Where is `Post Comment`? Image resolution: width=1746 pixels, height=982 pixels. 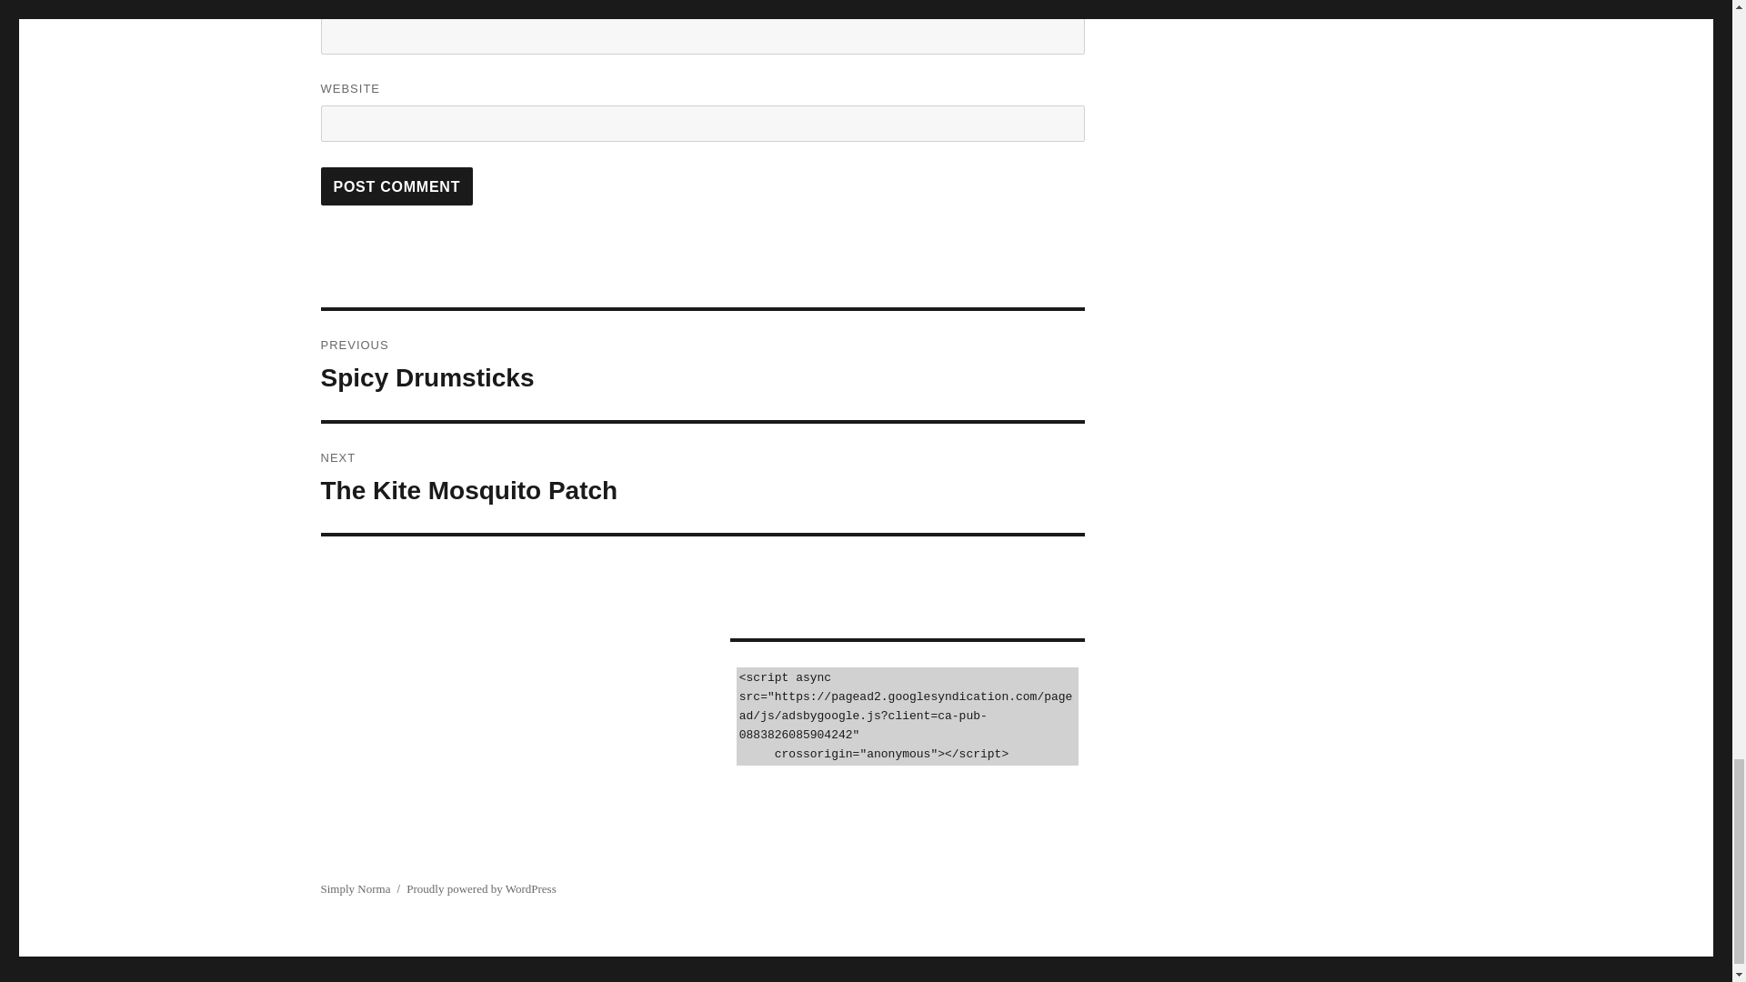
Post Comment is located at coordinates (396, 185).